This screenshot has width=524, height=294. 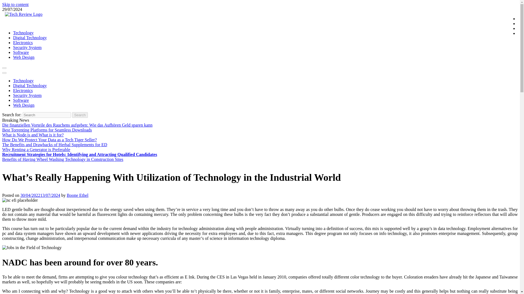 I want to click on Search, so click(x=80, y=115).